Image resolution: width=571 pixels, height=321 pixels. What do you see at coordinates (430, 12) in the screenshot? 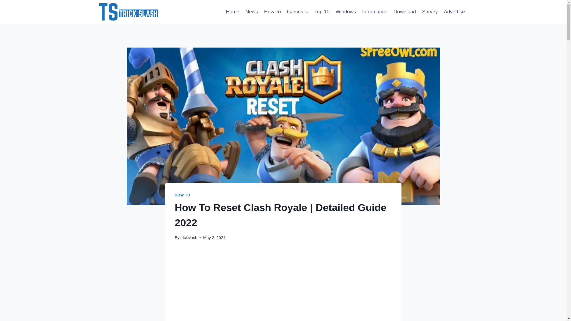
I see `Survey` at bounding box center [430, 12].